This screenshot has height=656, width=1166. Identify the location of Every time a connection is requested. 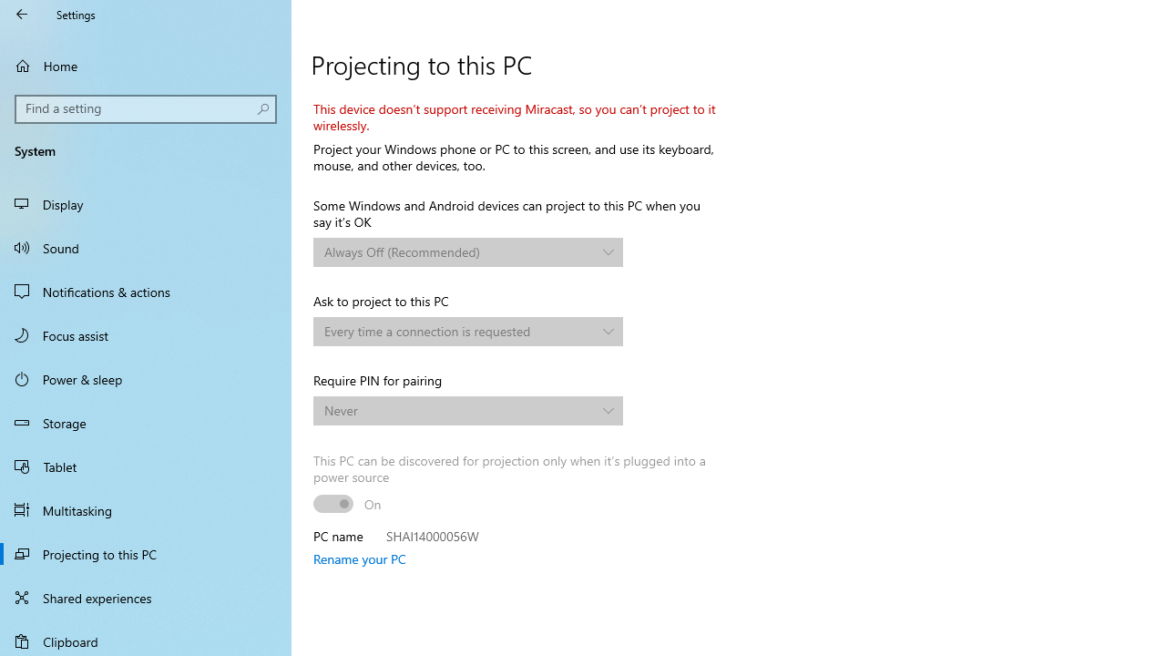
(458, 331).